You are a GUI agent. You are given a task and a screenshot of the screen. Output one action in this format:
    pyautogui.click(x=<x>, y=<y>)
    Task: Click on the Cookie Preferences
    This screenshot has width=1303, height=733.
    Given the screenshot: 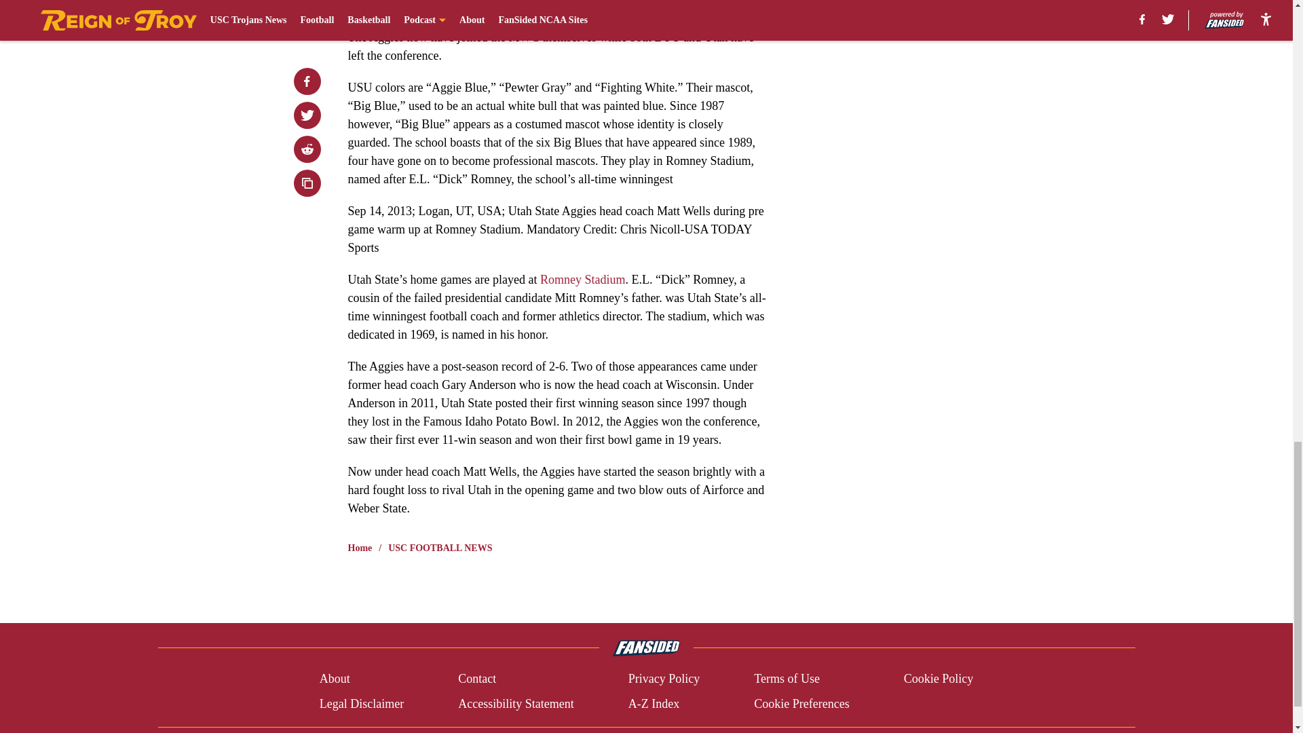 What is the action you would take?
    pyautogui.click(x=801, y=703)
    